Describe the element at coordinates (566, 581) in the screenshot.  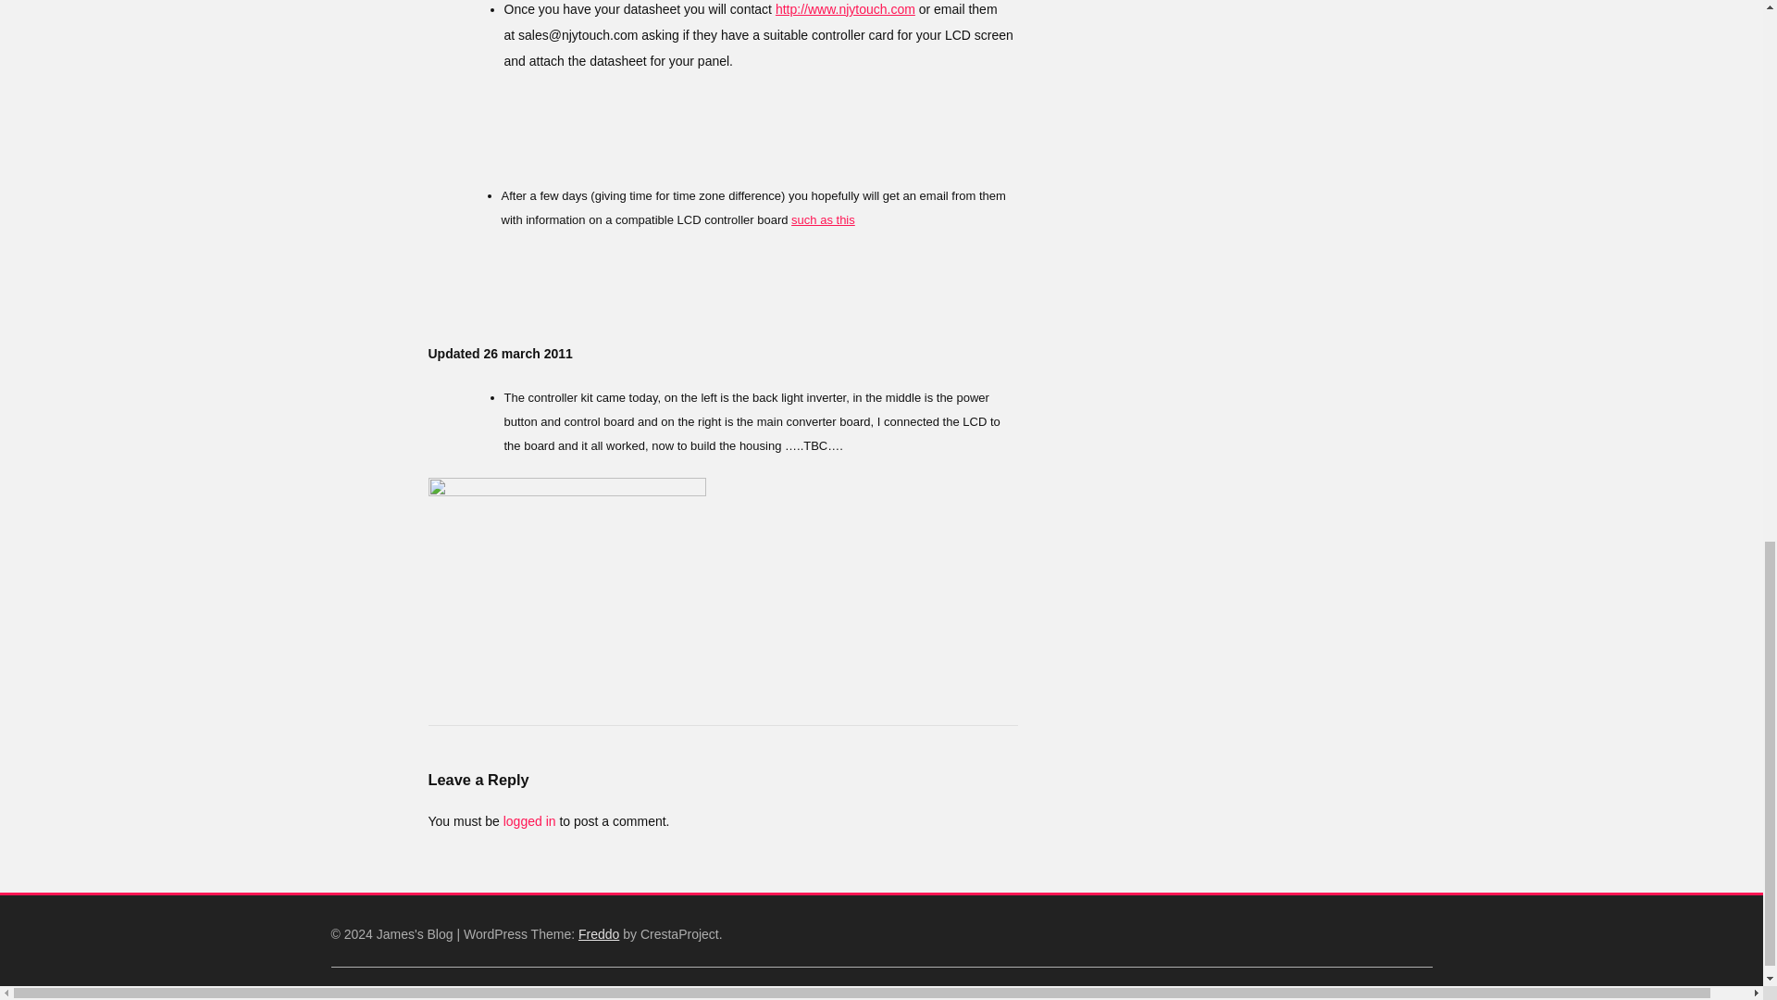
I see `LCD controller` at that location.